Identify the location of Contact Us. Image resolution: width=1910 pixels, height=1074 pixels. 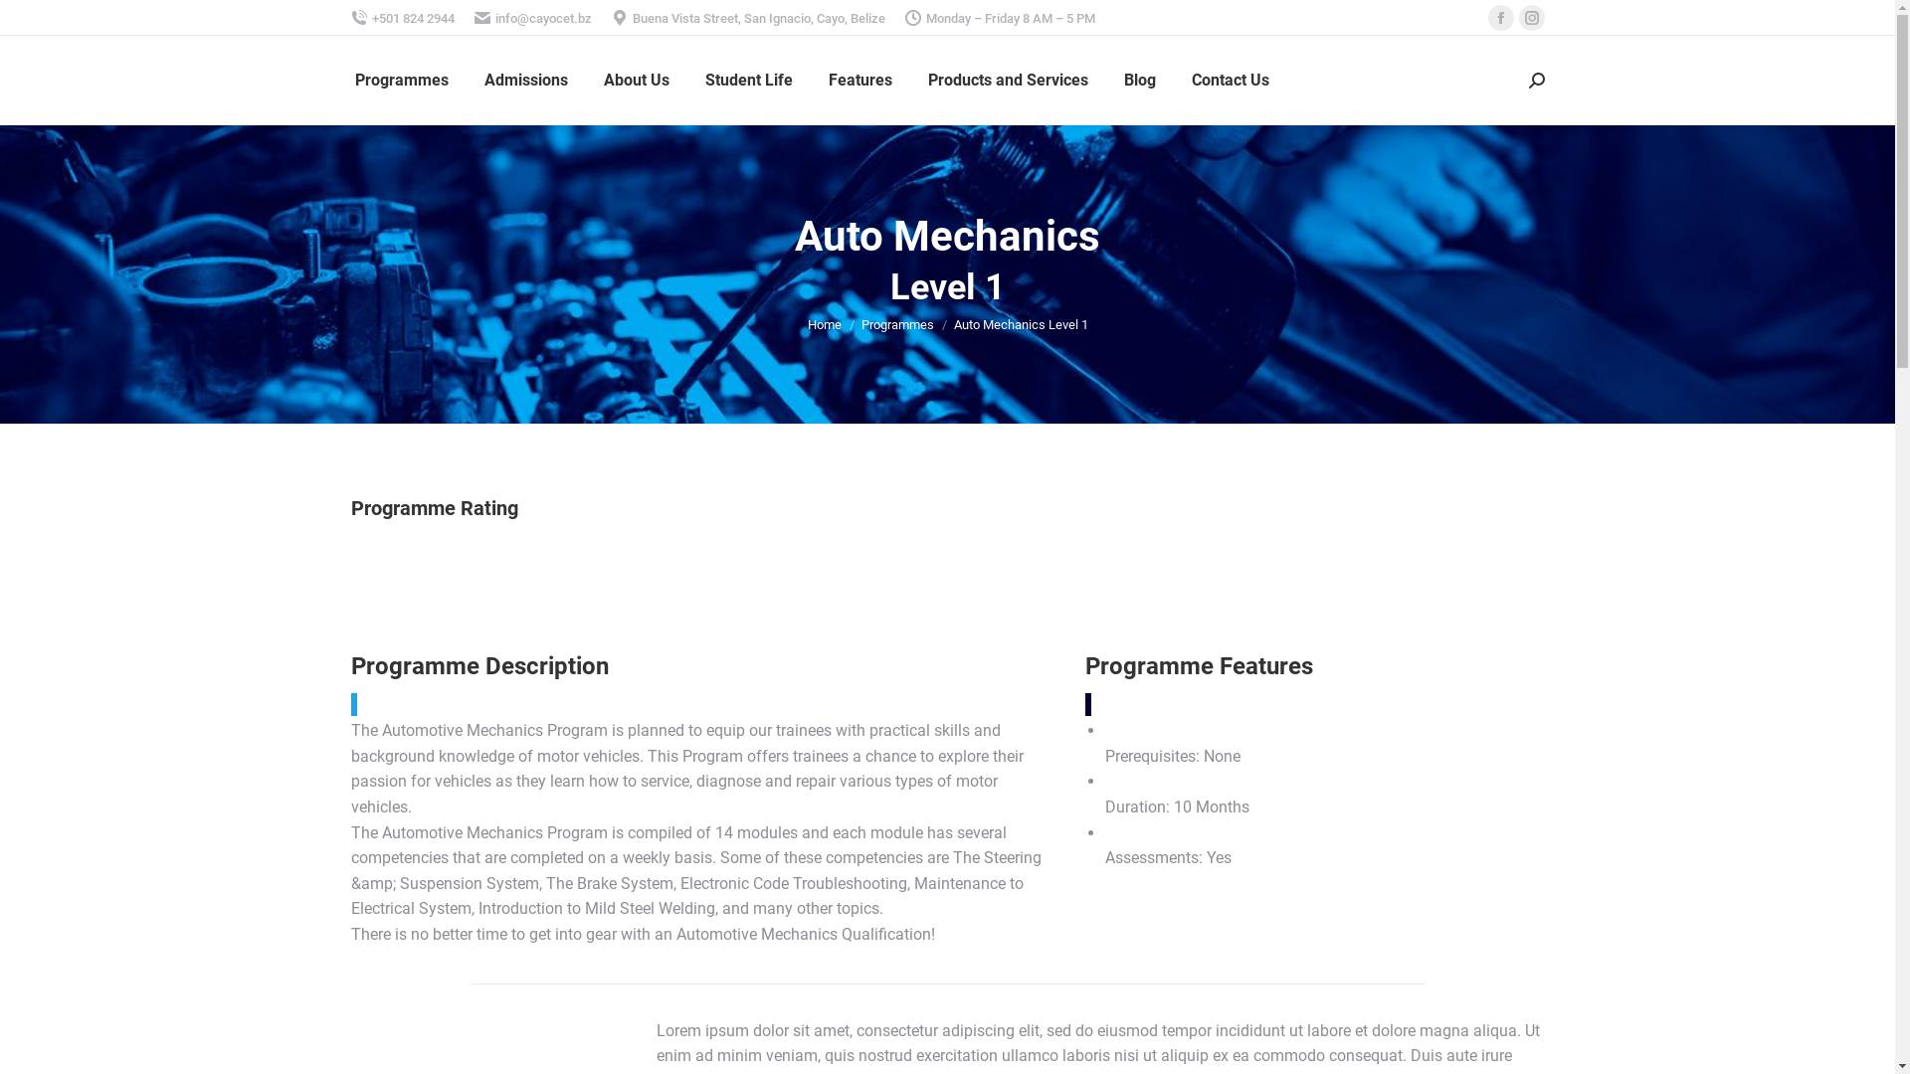
(1231, 81).